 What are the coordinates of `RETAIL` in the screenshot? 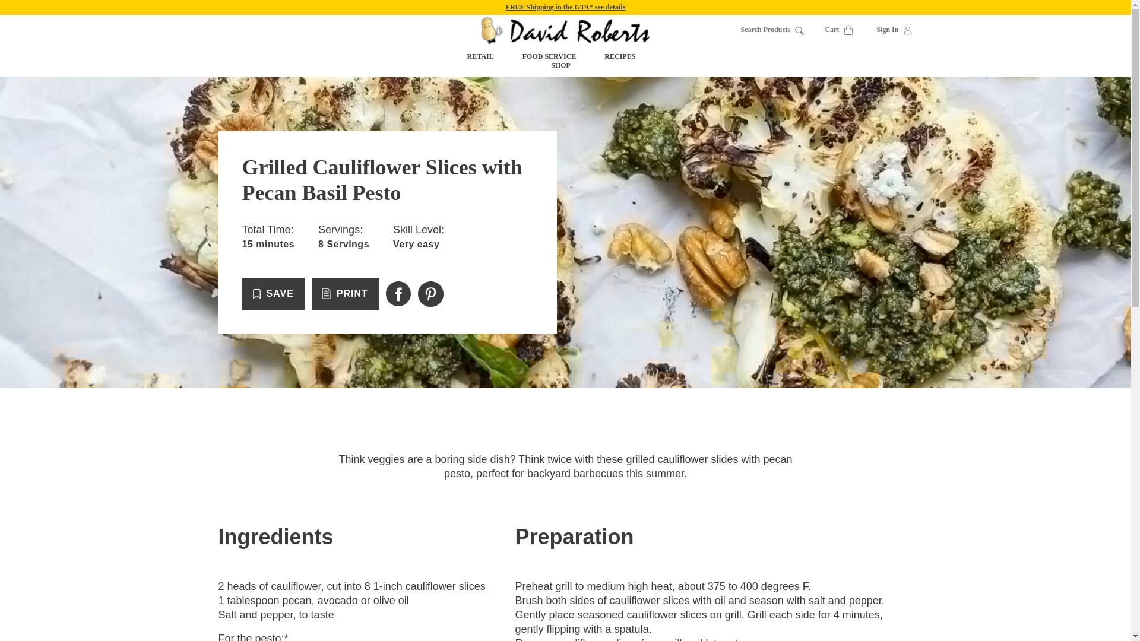 It's located at (480, 56).